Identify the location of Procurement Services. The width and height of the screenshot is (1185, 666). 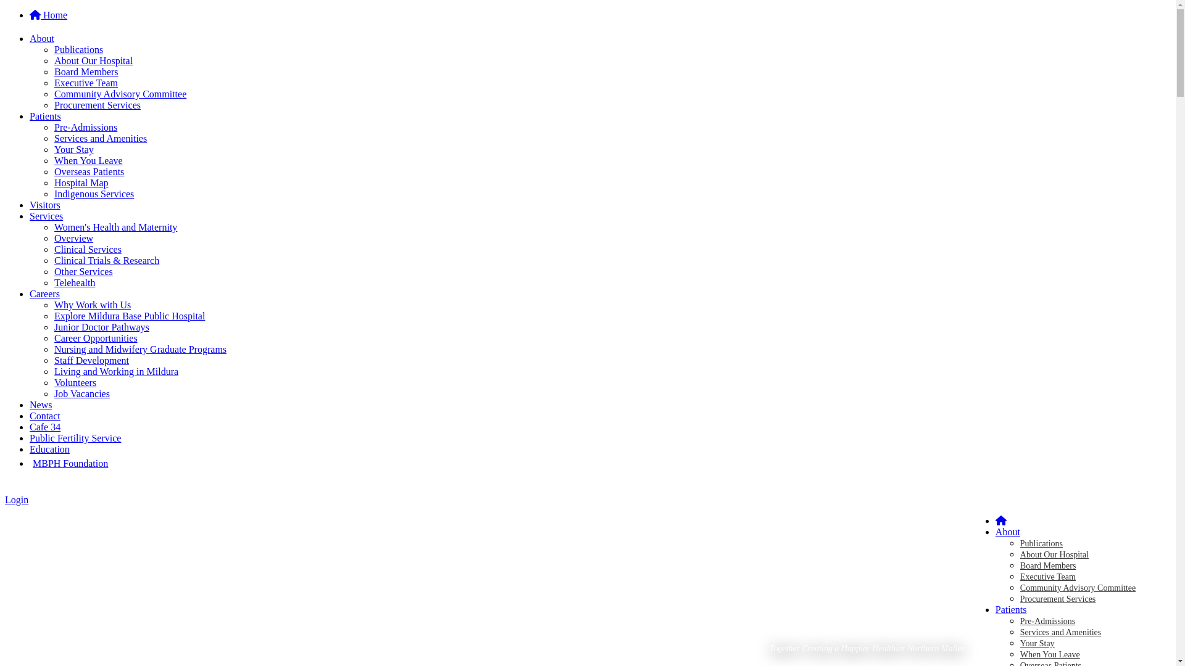
(1058, 599).